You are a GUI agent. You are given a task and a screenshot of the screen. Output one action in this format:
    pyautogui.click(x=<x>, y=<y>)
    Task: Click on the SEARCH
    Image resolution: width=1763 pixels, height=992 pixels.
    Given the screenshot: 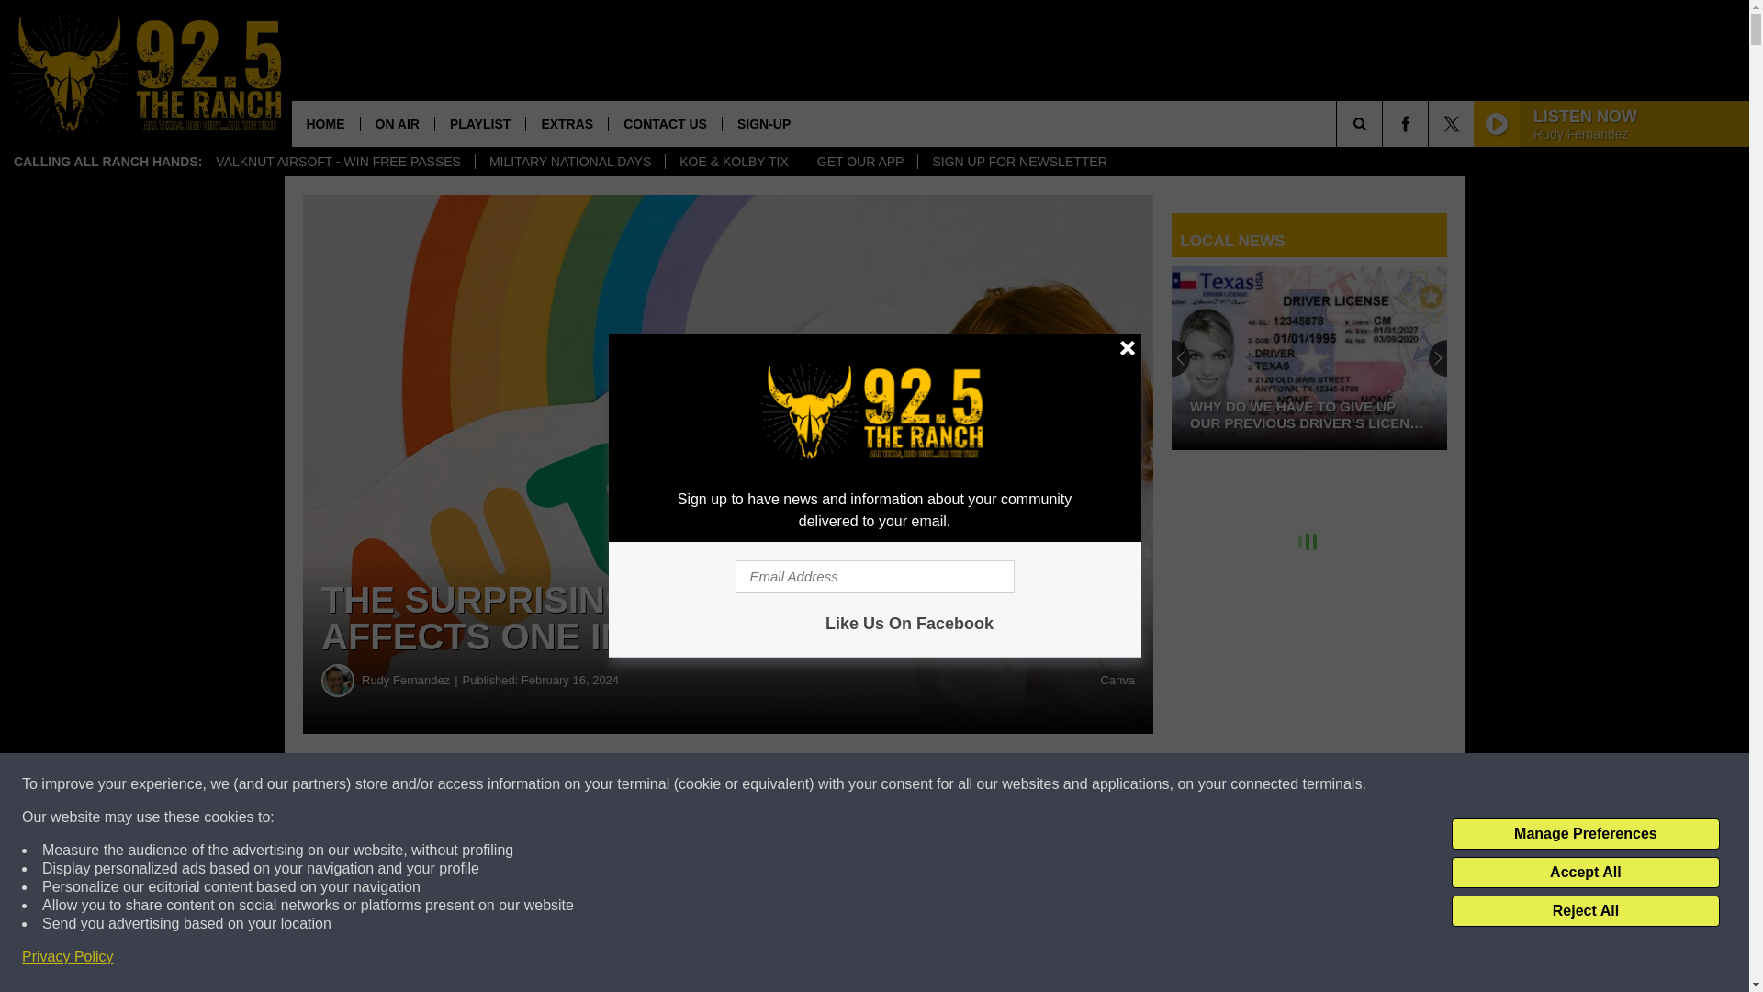 What is the action you would take?
    pyautogui.click(x=1385, y=123)
    